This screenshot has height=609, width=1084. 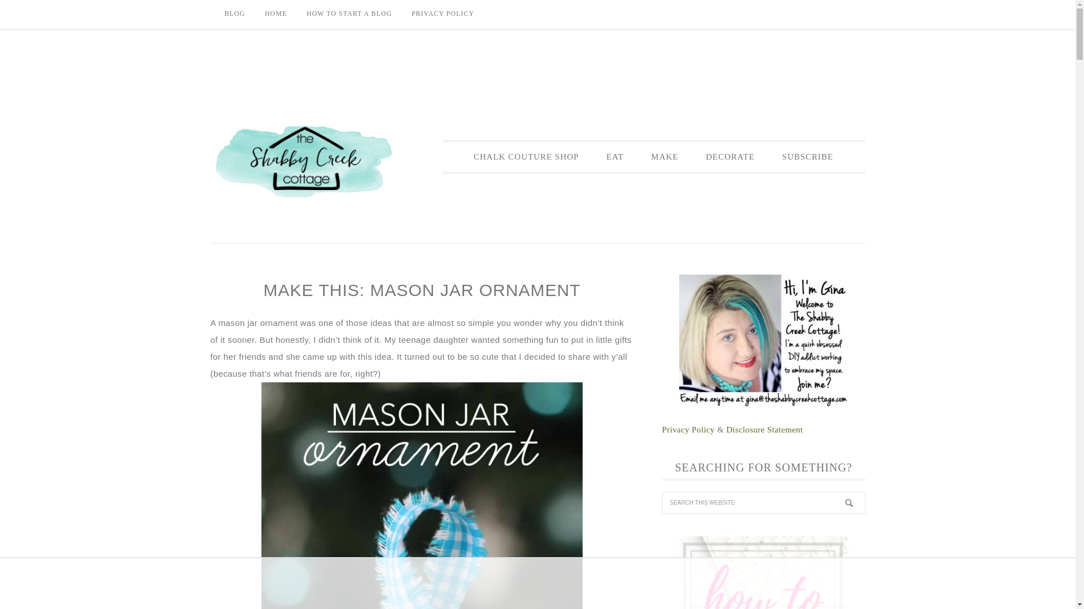 I want to click on SUBSCRIBE, so click(x=807, y=157).